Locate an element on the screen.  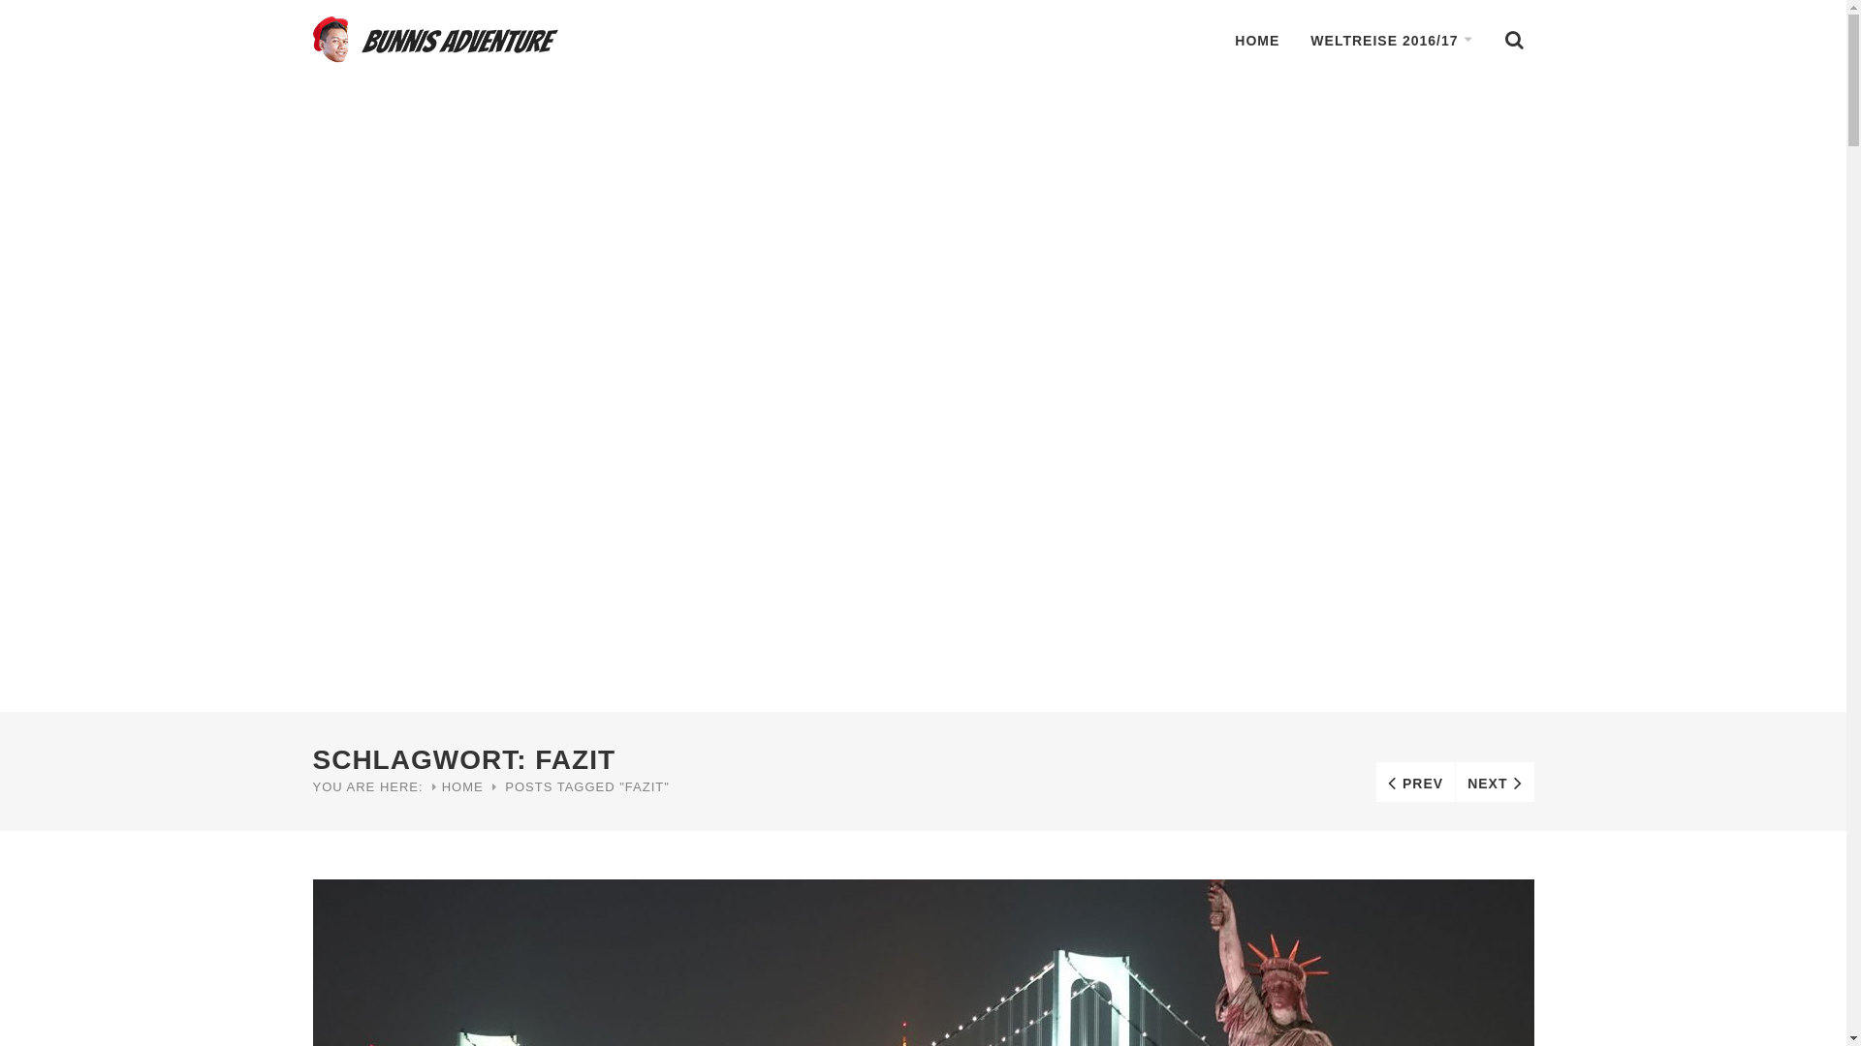
NEXT is located at coordinates (1495, 783).